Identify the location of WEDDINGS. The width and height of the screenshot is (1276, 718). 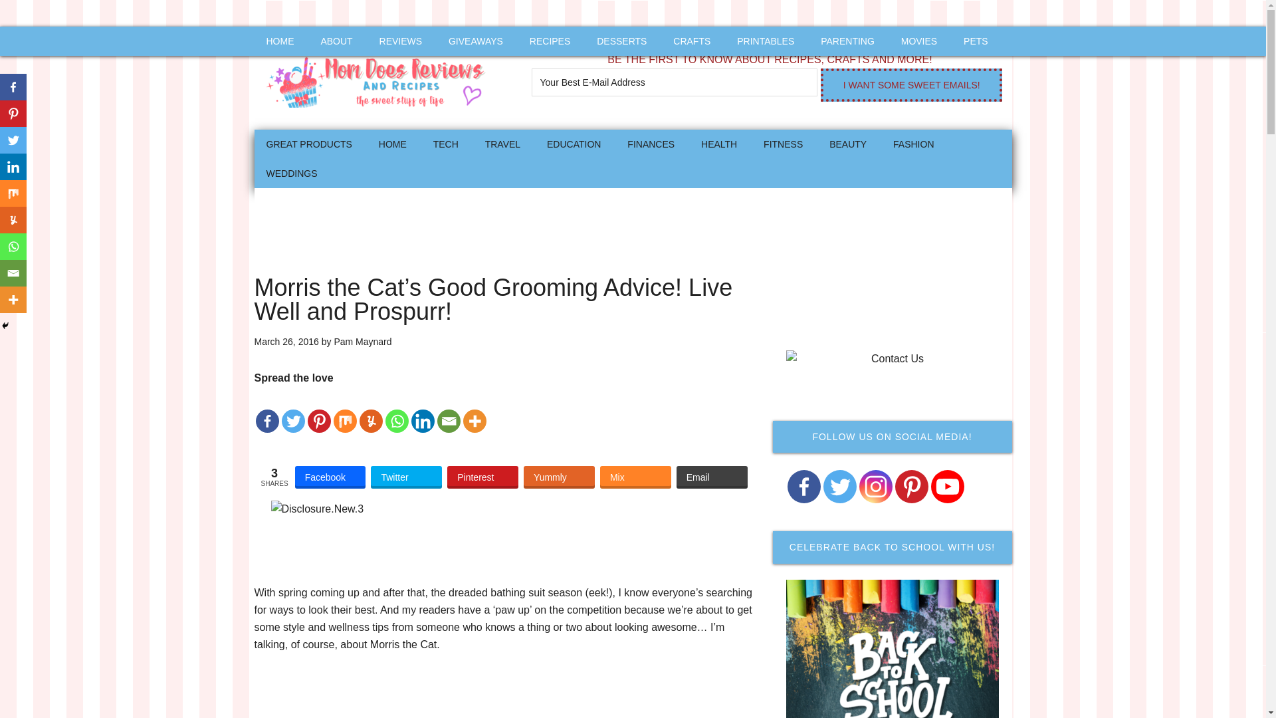
(291, 173).